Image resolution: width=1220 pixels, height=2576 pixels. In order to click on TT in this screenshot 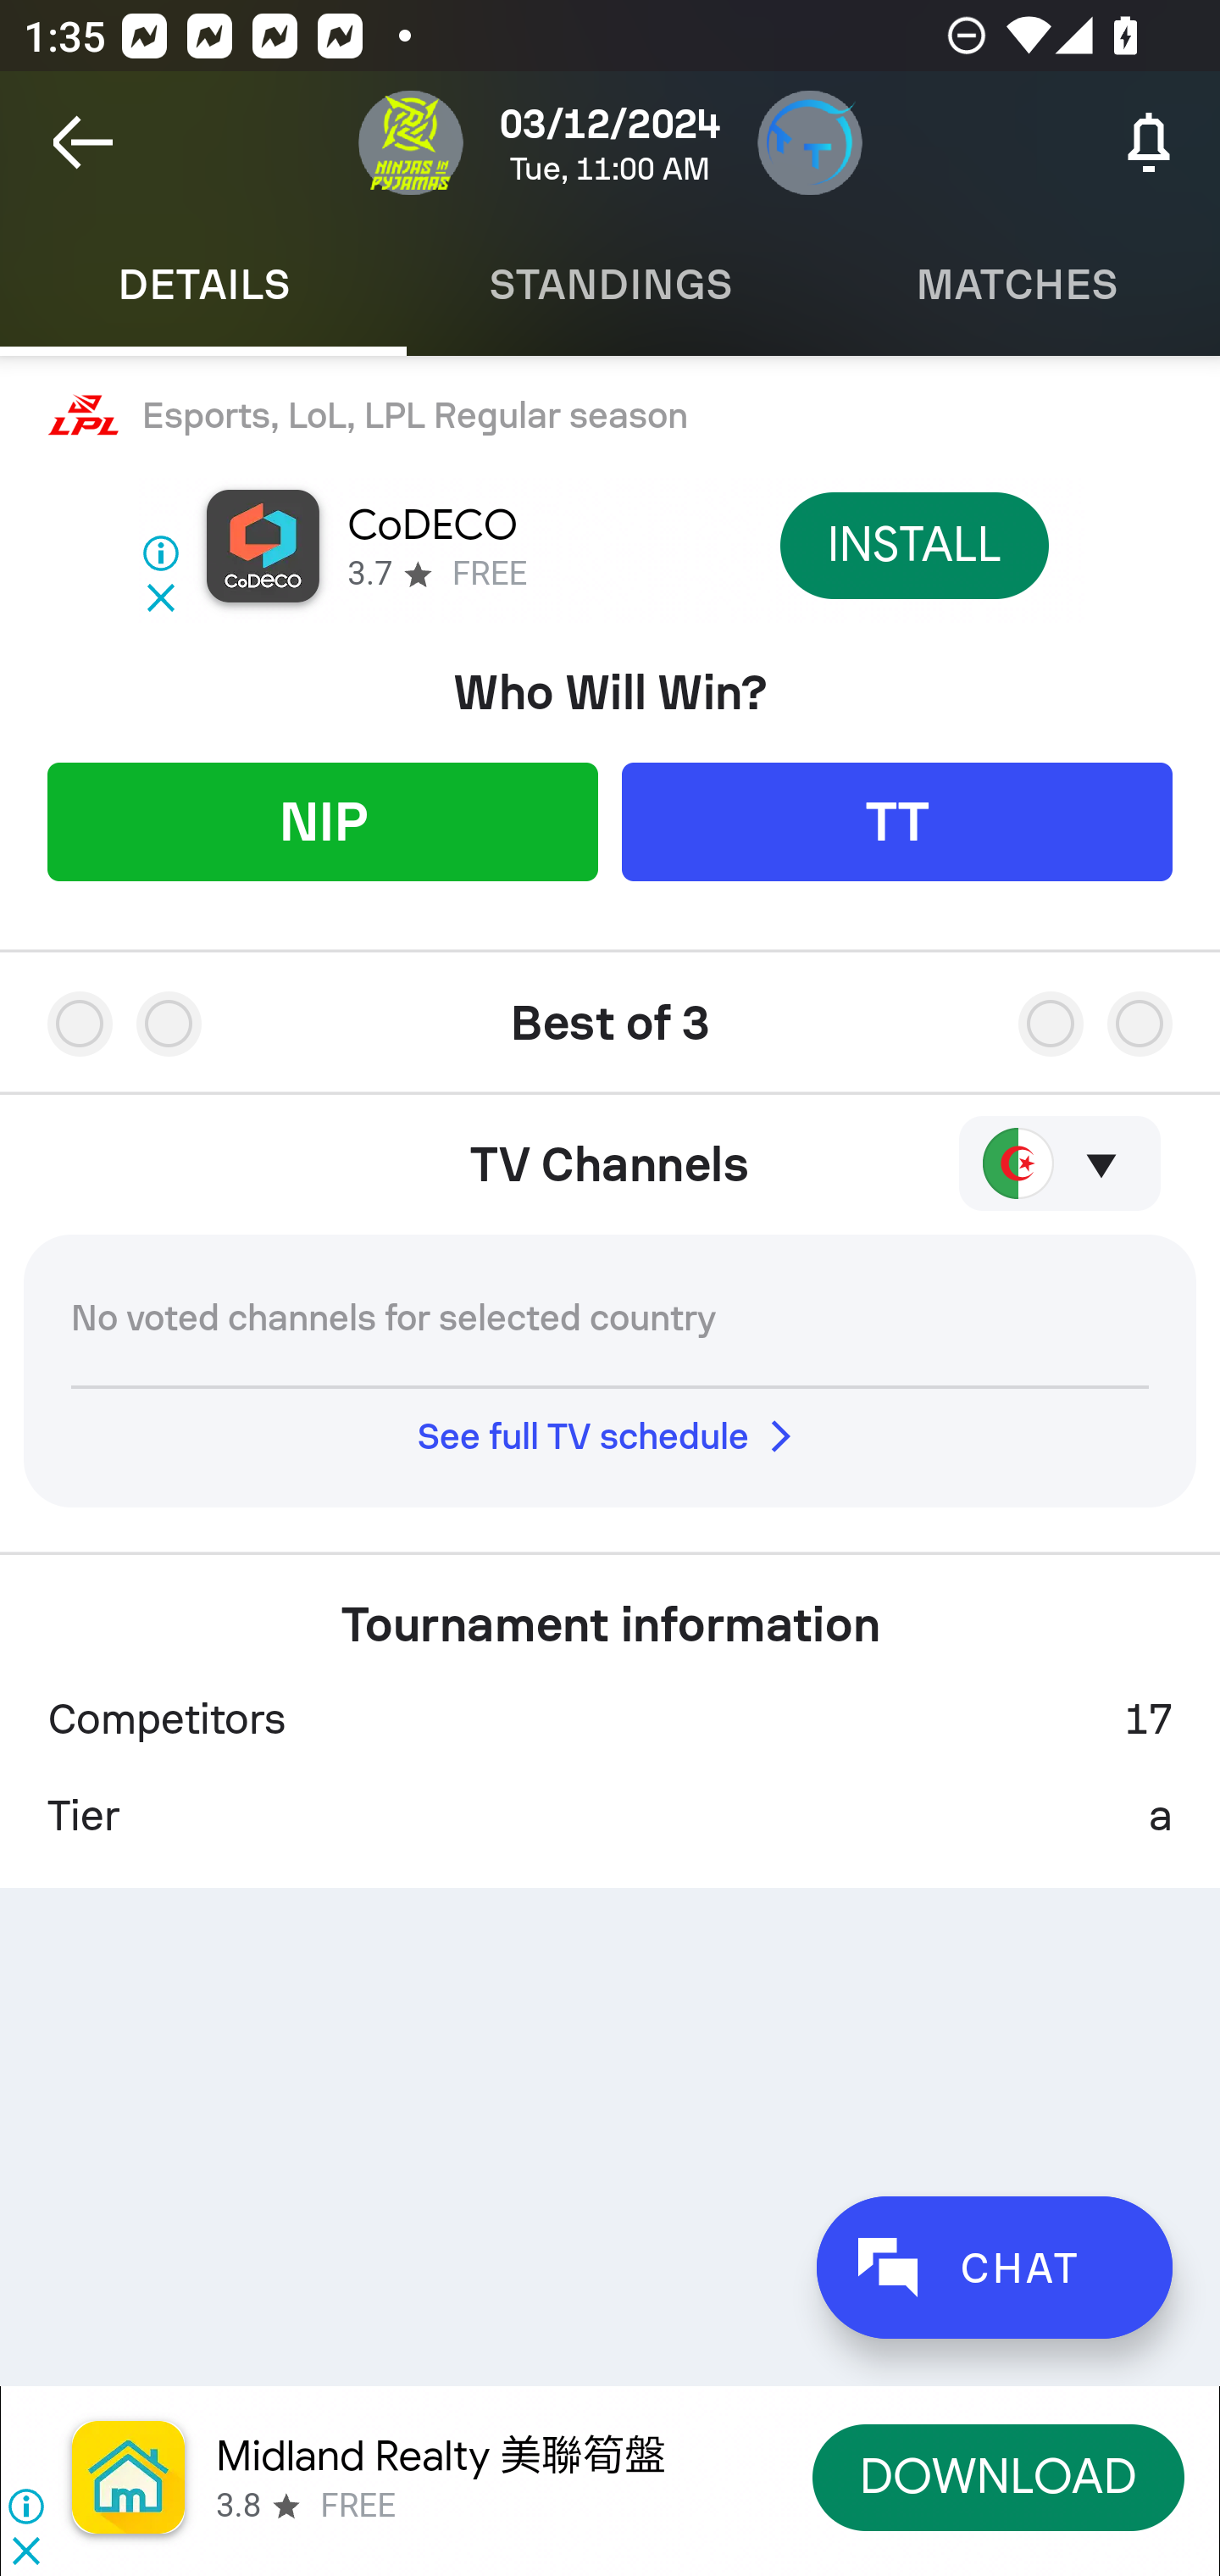, I will do `click(896, 821)`.